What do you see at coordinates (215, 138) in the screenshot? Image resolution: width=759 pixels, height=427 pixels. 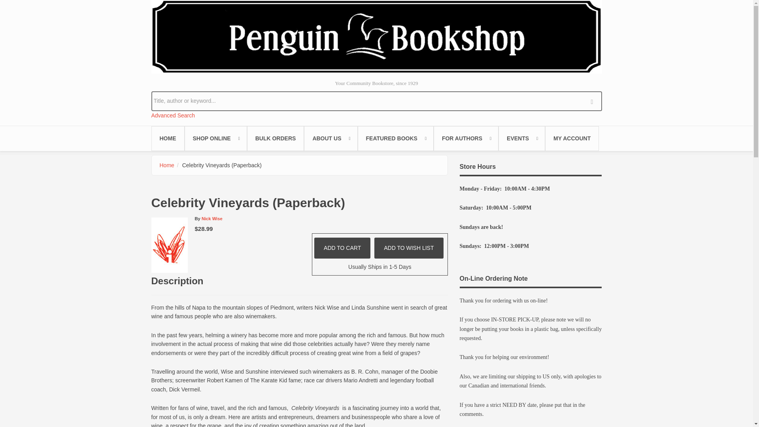 I see `SHOP ONLINE` at bounding box center [215, 138].